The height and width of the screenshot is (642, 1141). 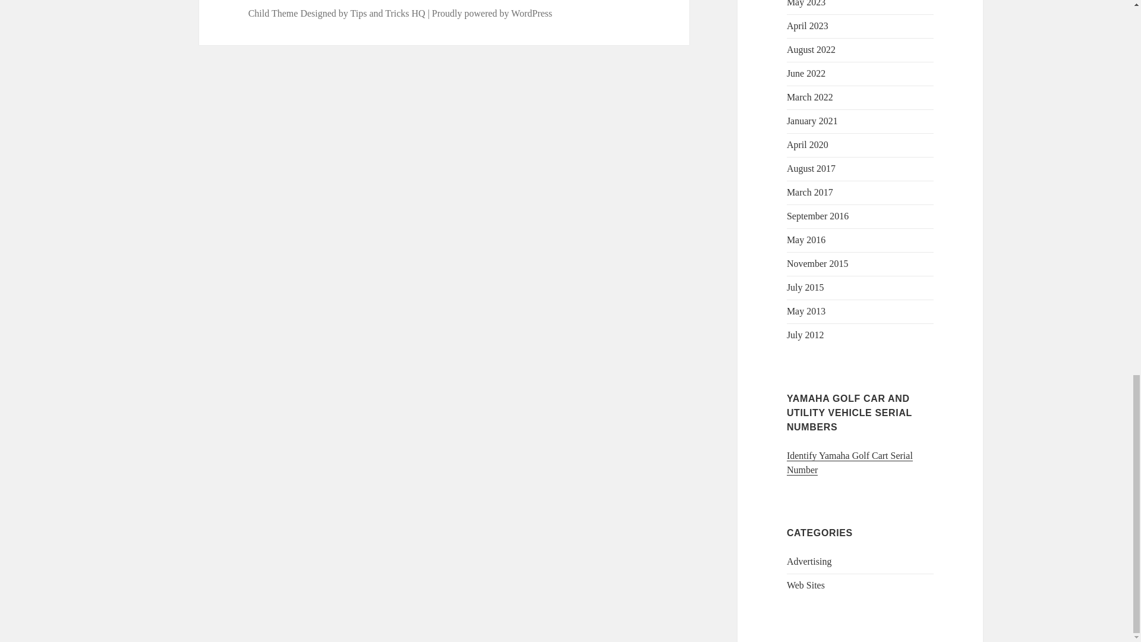 What do you see at coordinates (850, 463) in the screenshot?
I see `Identify Yamaha Golf Cart Serial Number` at bounding box center [850, 463].